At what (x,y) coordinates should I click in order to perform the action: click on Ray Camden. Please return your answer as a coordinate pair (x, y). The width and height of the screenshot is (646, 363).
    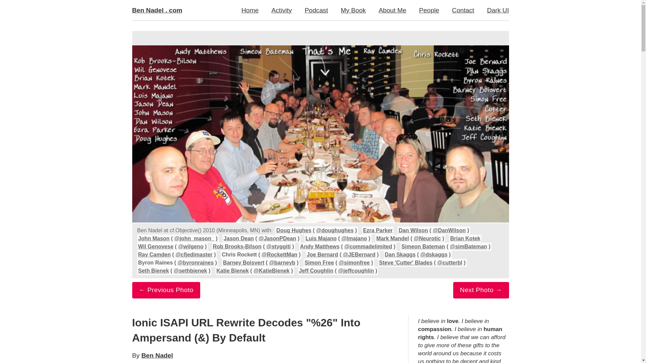
    Looking at the image, I should click on (154, 254).